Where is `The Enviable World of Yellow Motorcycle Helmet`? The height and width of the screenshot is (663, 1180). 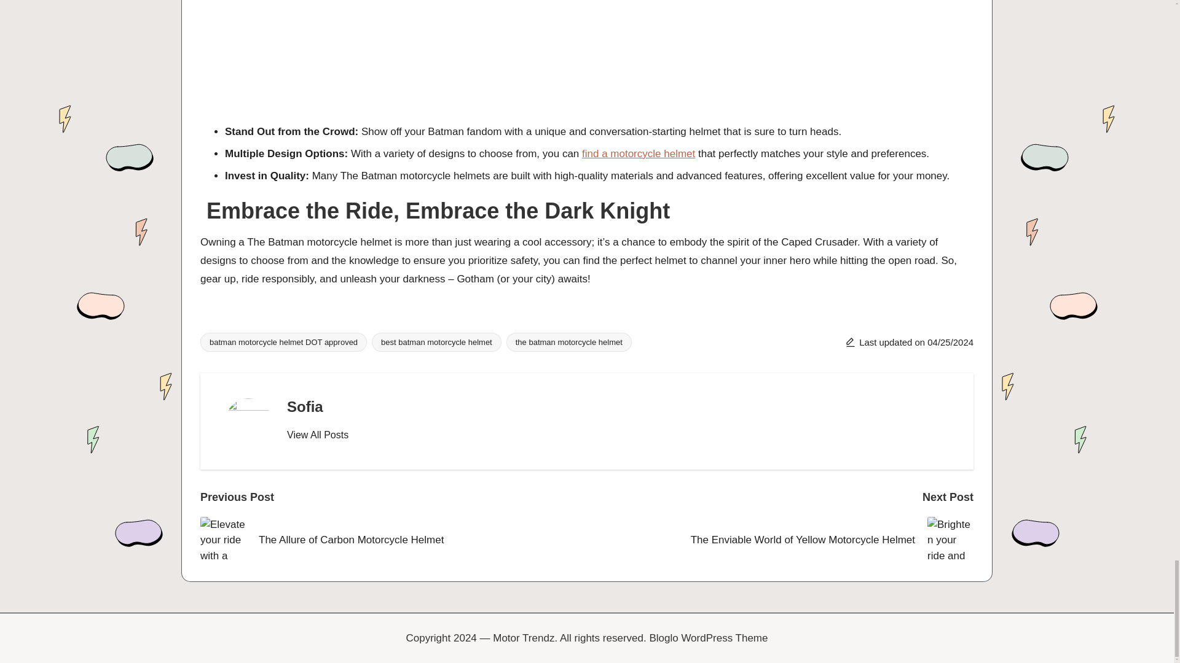 The Enviable World of Yellow Motorcycle Helmet is located at coordinates (780, 540).